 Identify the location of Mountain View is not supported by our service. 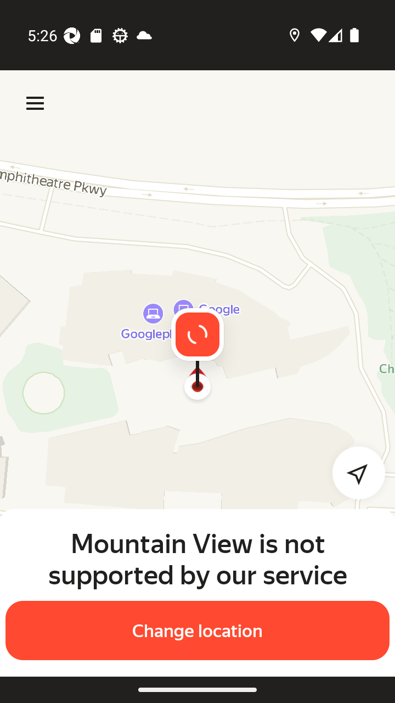
(198, 559).